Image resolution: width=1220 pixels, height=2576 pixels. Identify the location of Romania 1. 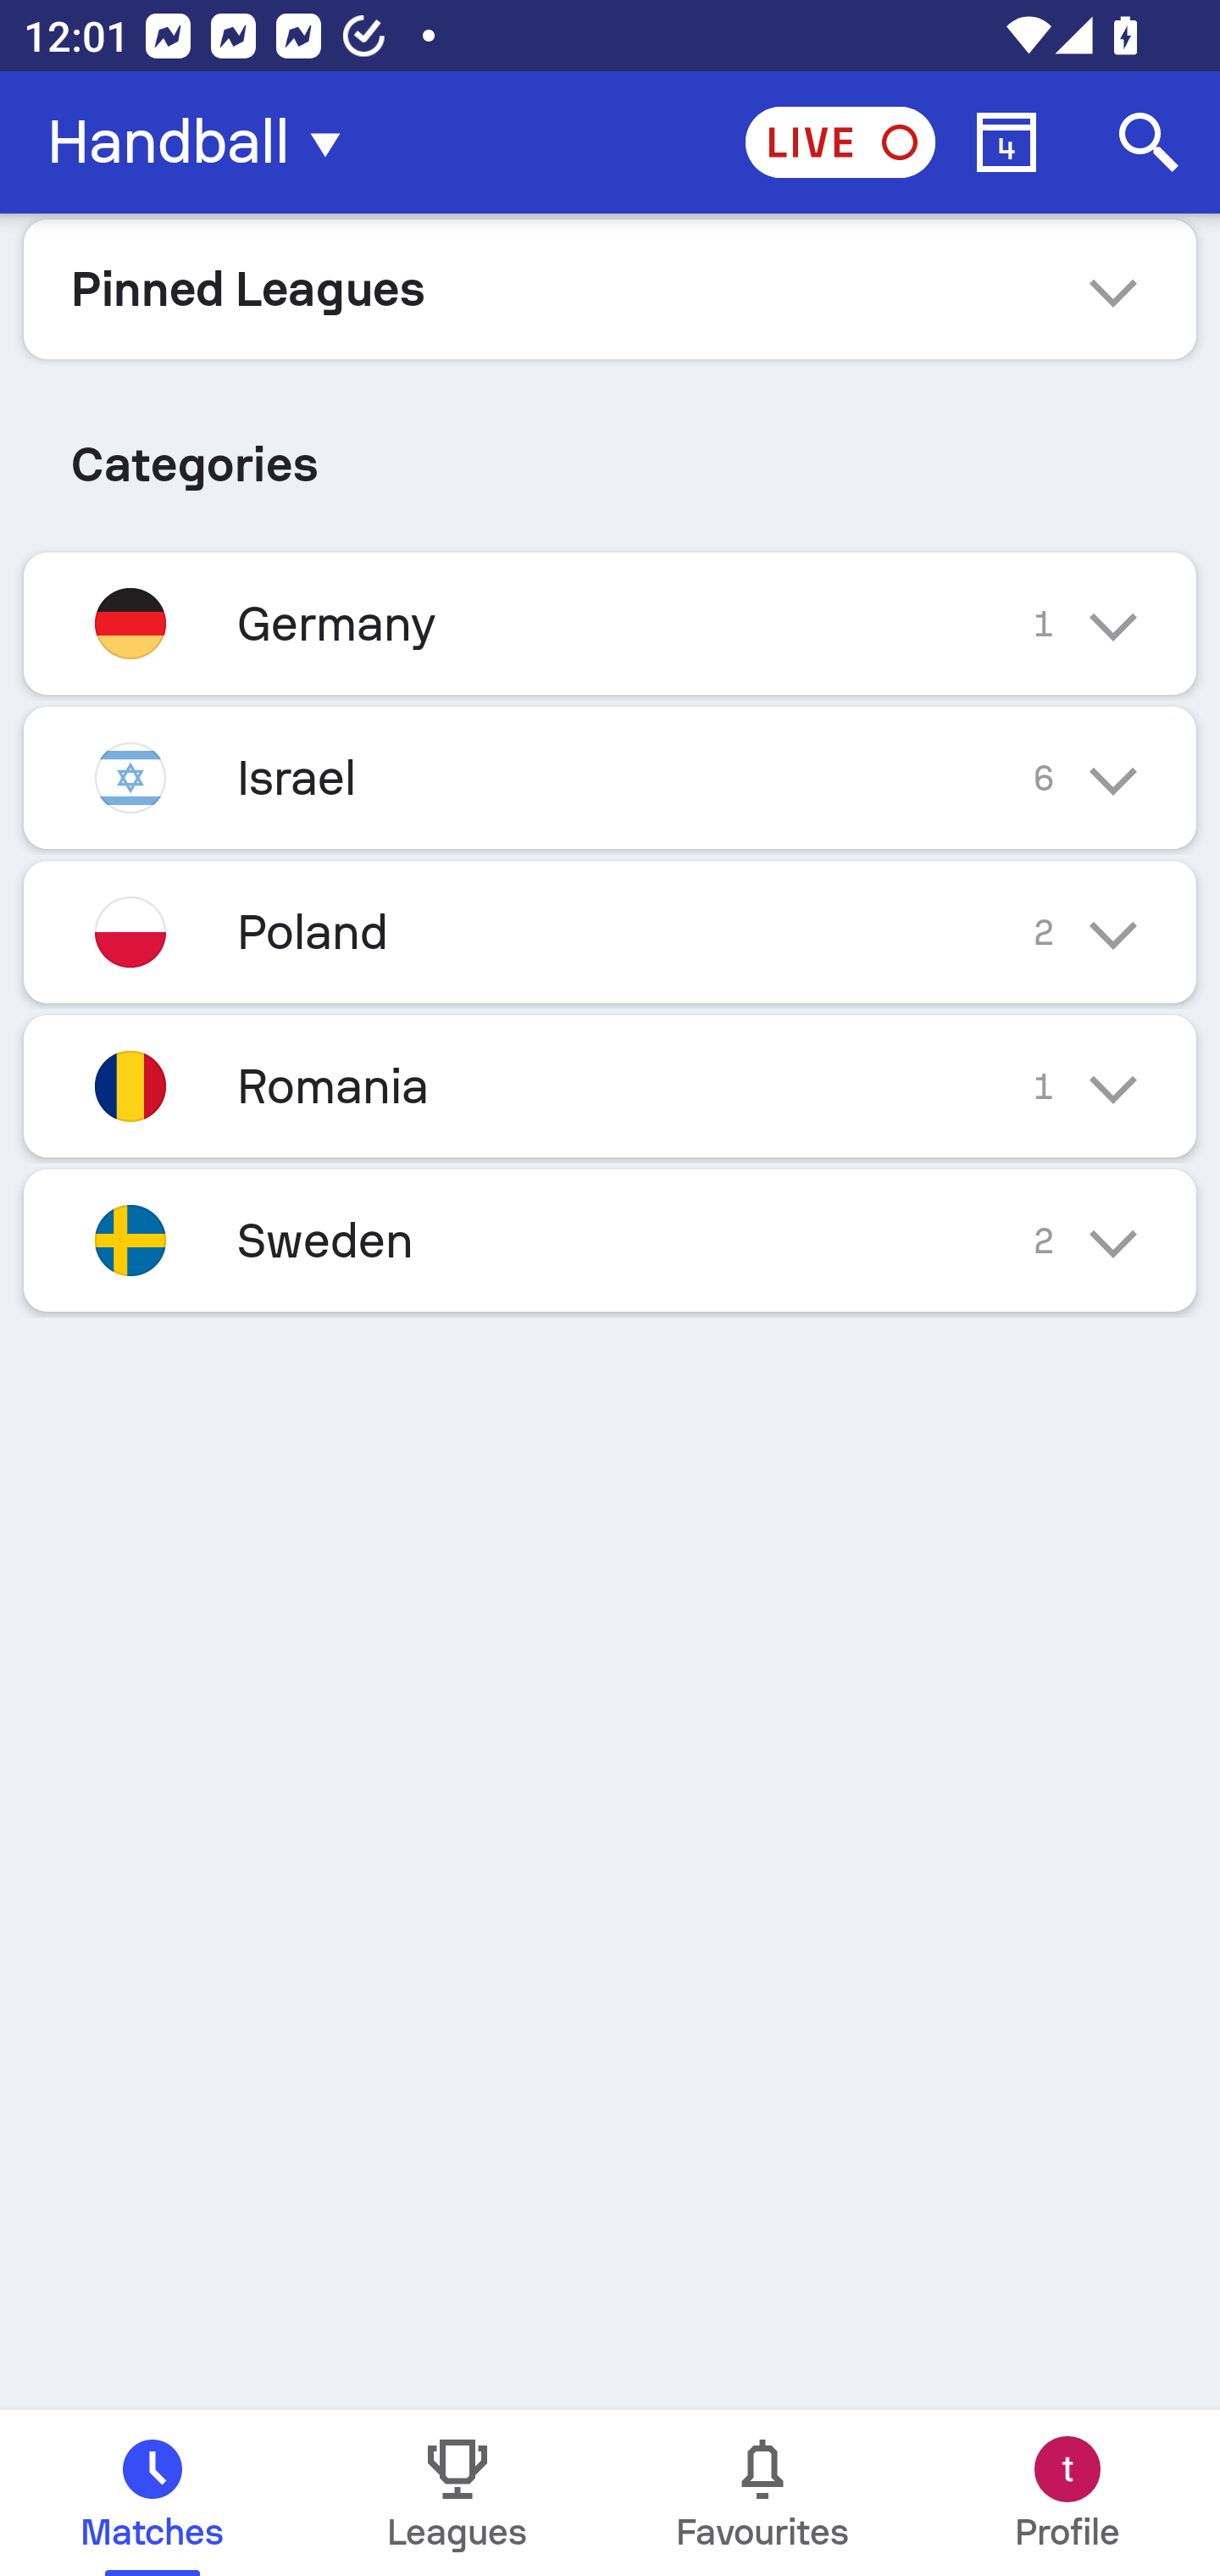
(610, 1085).